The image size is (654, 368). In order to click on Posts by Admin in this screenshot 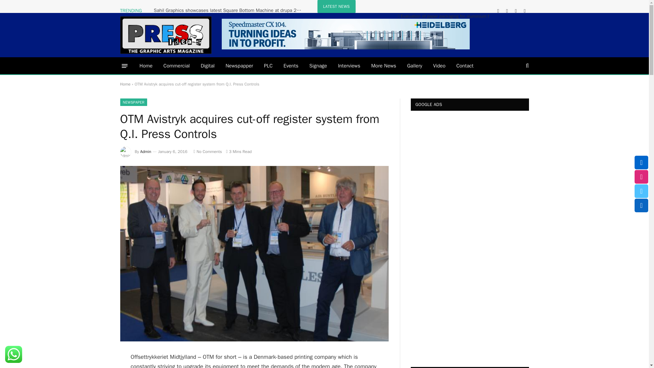, I will do `click(146, 151)`.